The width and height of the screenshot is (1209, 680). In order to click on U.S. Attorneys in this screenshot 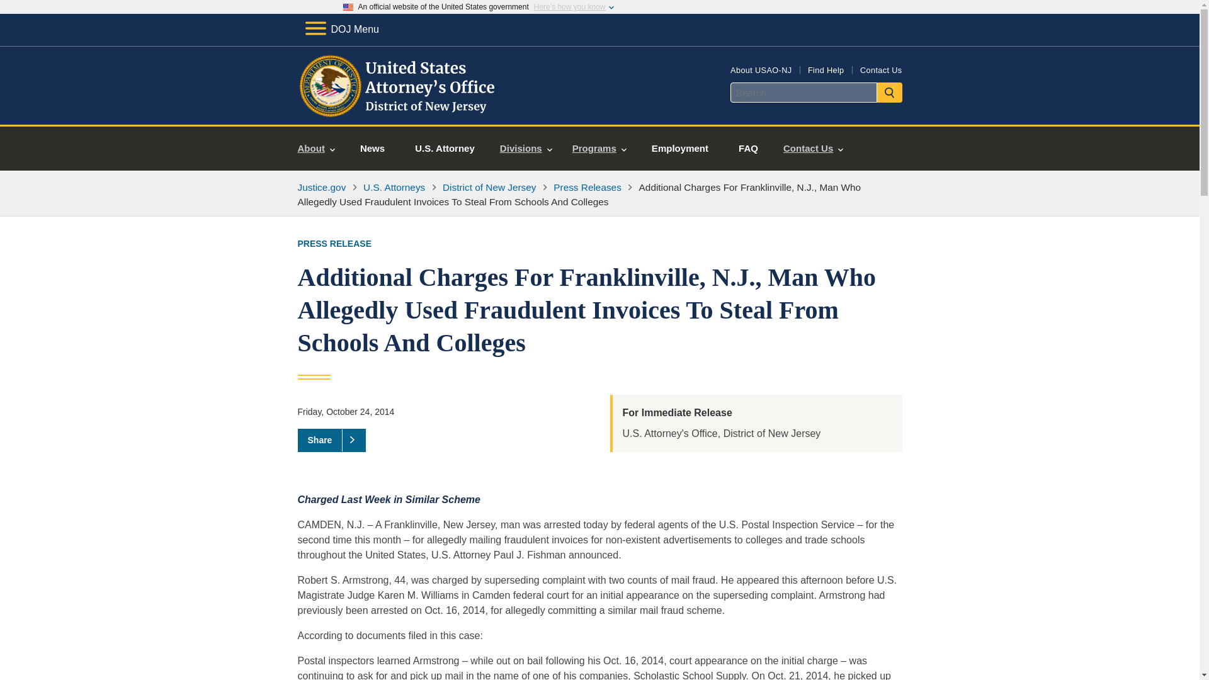, I will do `click(394, 187)`.